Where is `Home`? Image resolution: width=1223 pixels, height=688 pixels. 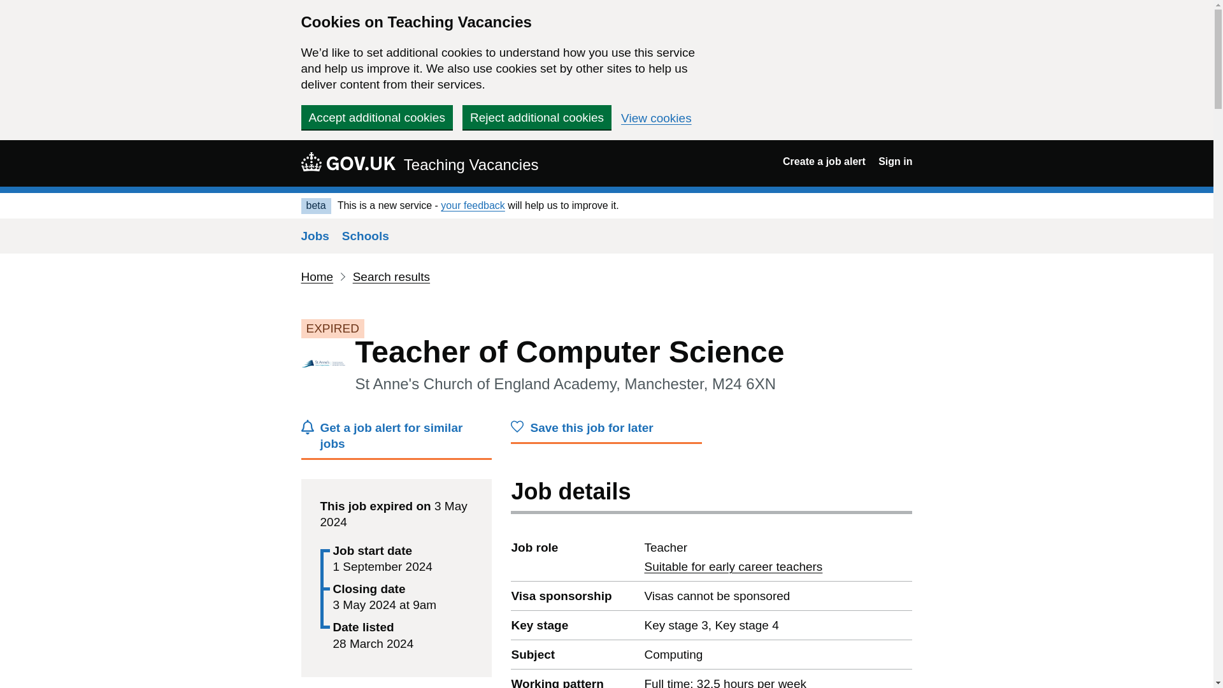 Home is located at coordinates (317, 276).